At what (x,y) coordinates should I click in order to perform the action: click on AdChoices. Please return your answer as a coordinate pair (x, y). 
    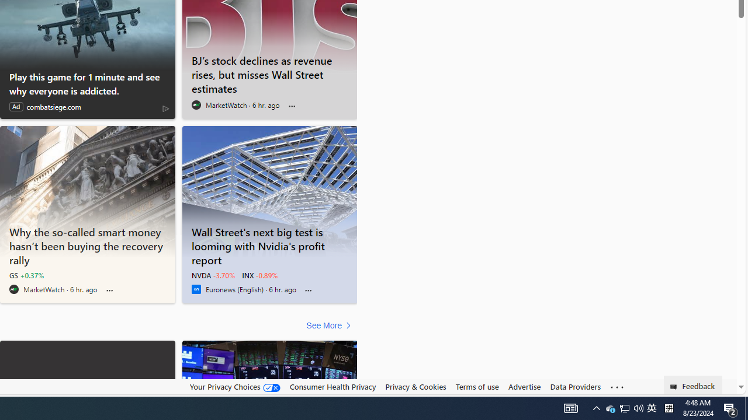
    Looking at the image, I should click on (165, 107).